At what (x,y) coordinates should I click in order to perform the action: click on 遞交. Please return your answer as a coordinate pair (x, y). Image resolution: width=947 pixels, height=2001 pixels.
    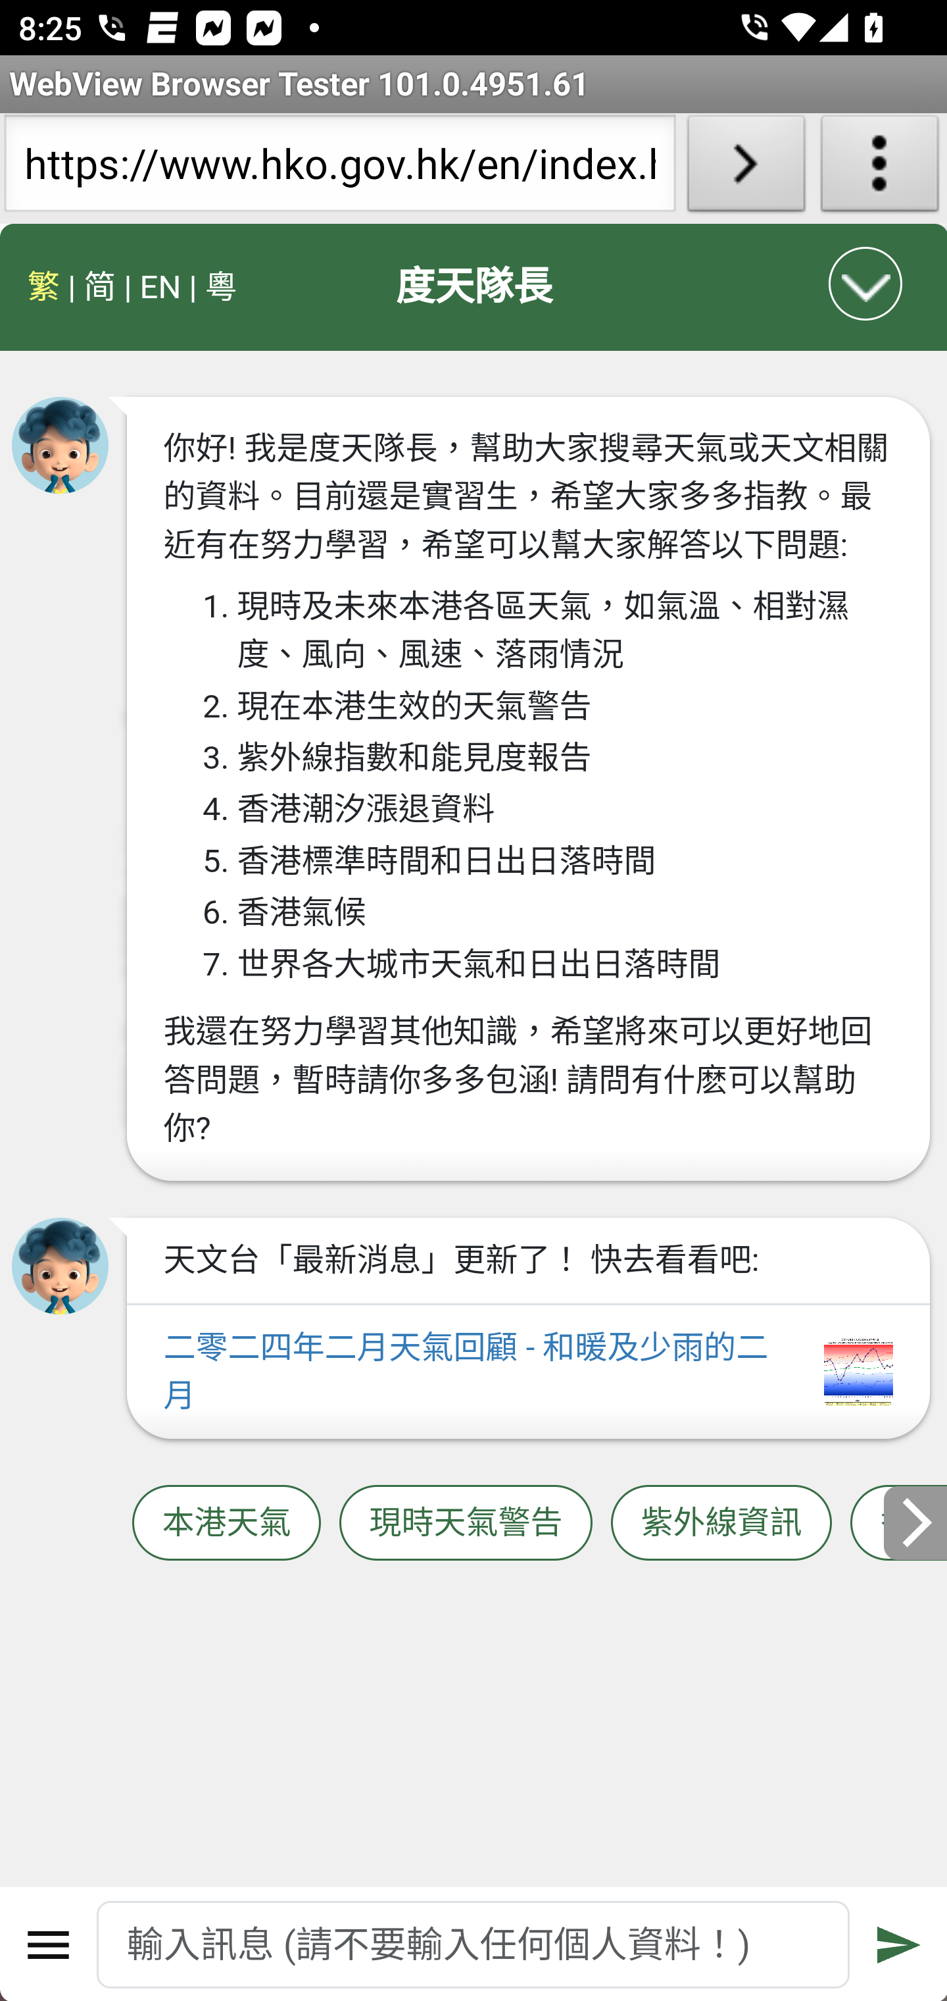
    Looking at the image, I should click on (898, 1944).